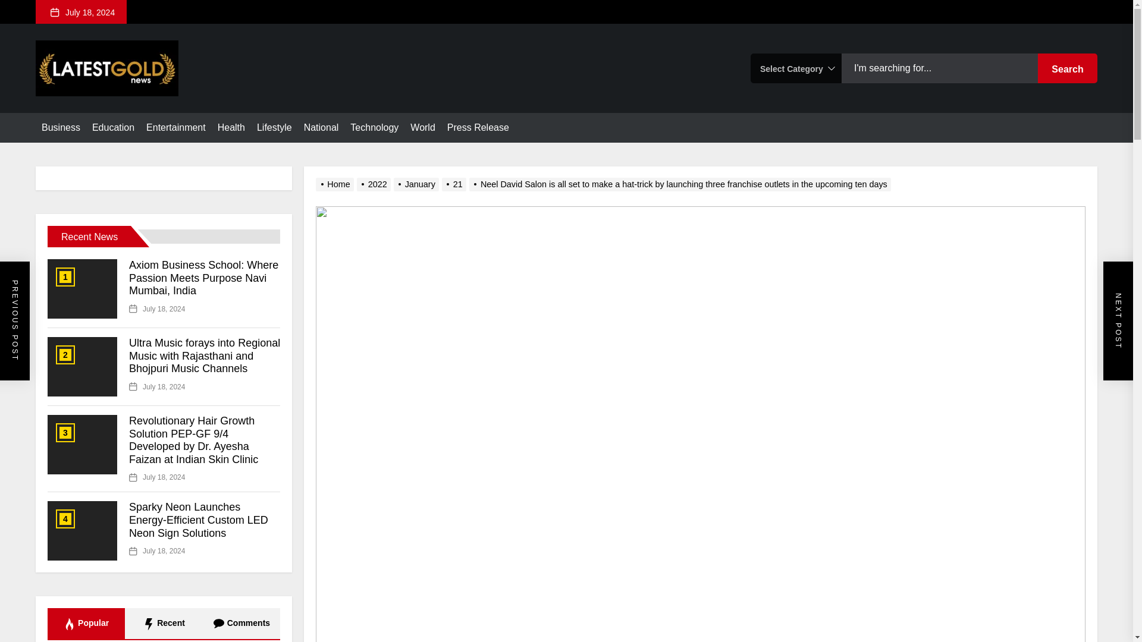  Describe the element at coordinates (175, 127) in the screenshot. I see `Entertainment` at that location.